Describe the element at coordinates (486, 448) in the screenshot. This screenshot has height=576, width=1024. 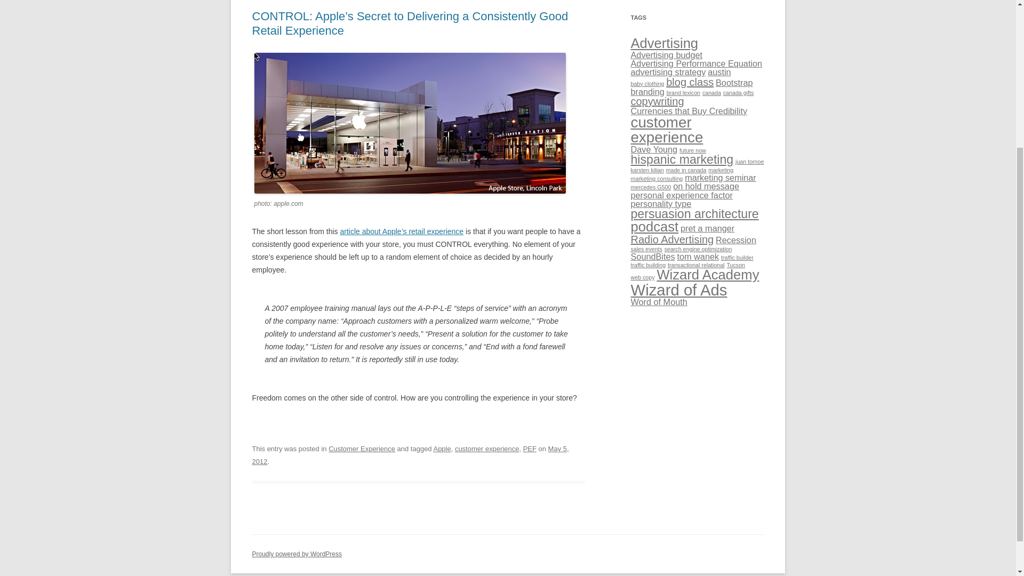
I see `customer experience` at that location.